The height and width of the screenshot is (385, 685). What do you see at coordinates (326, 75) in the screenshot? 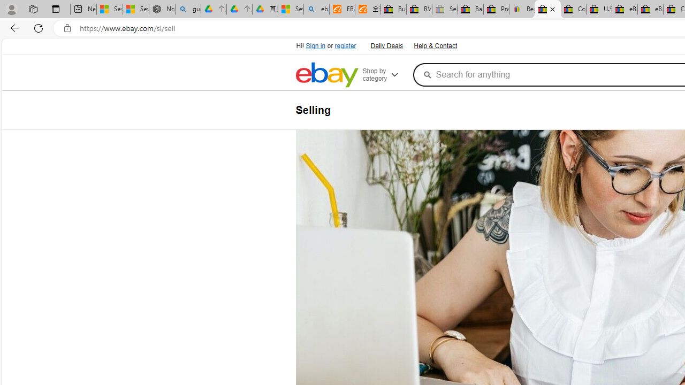
I see `eBay Home` at bounding box center [326, 75].